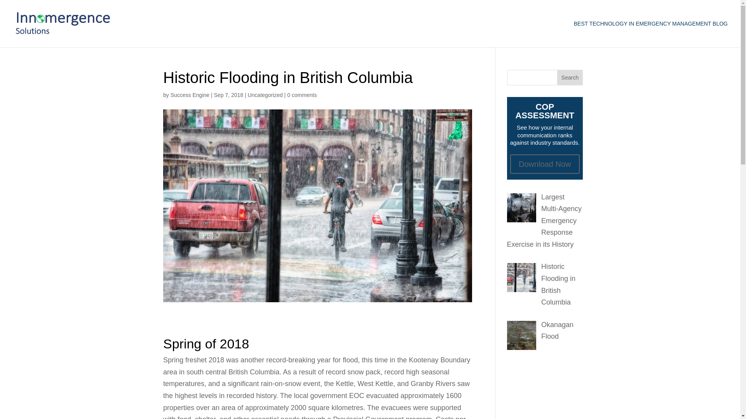 This screenshot has width=746, height=419. I want to click on BEST TECHNOLOGY IN EMERGENCY MANAGEMENT BLOG, so click(650, 34).